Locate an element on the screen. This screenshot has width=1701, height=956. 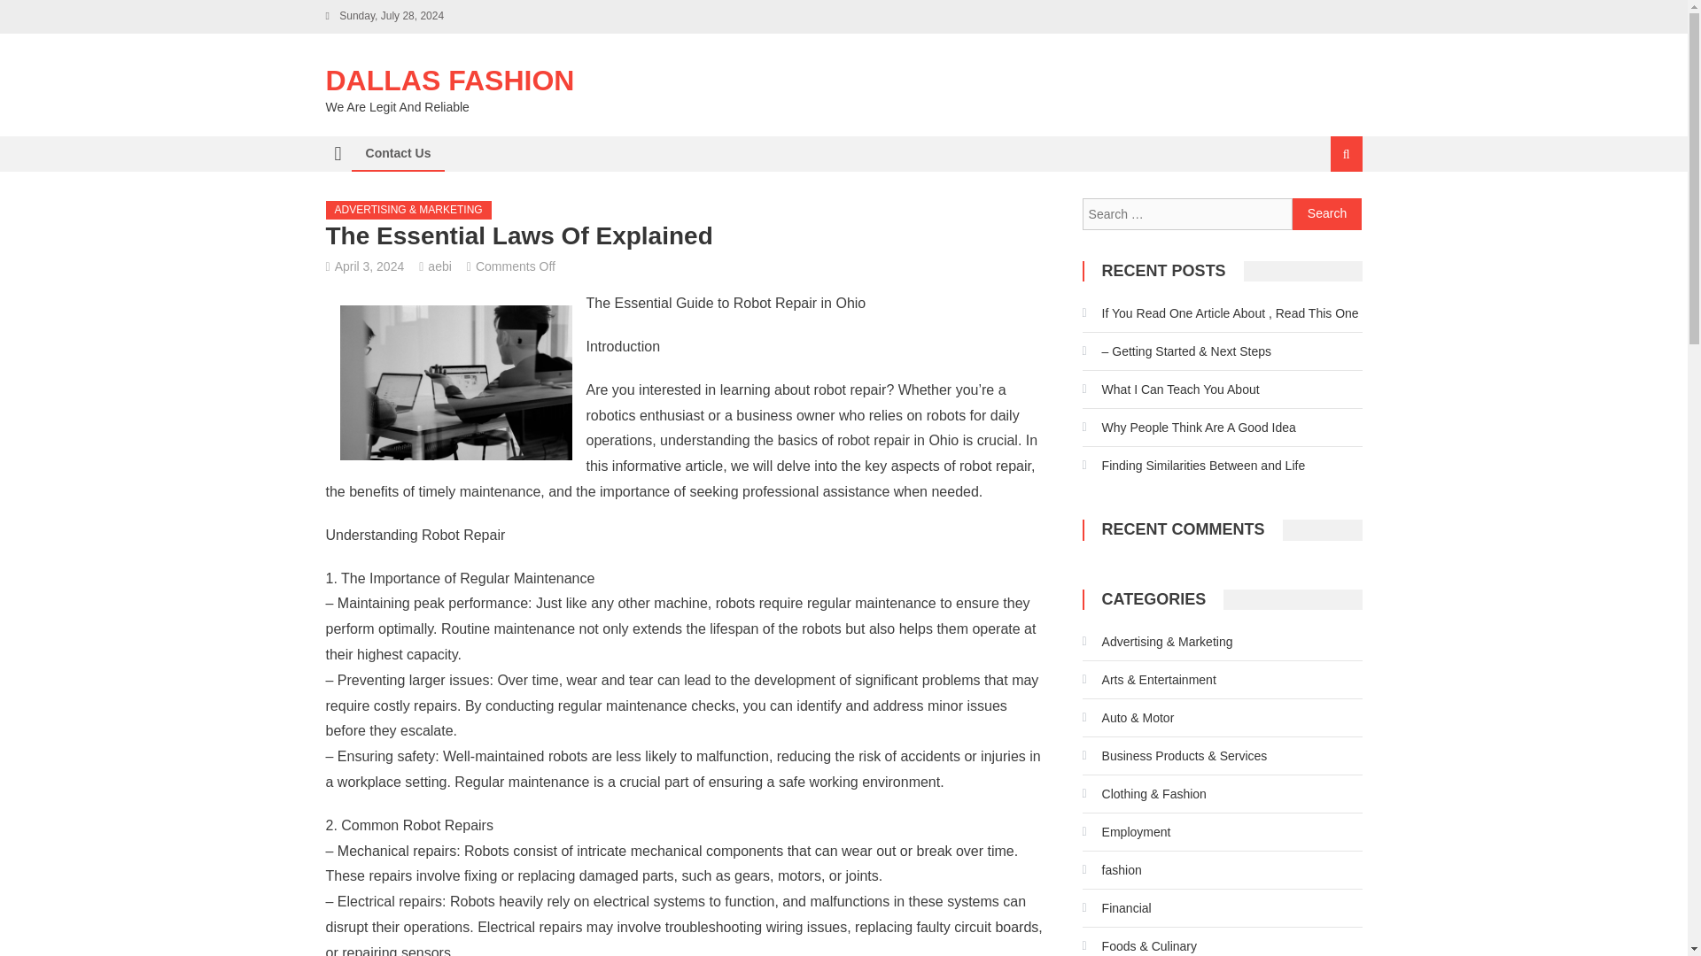
aebi is located at coordinates (439, 266).